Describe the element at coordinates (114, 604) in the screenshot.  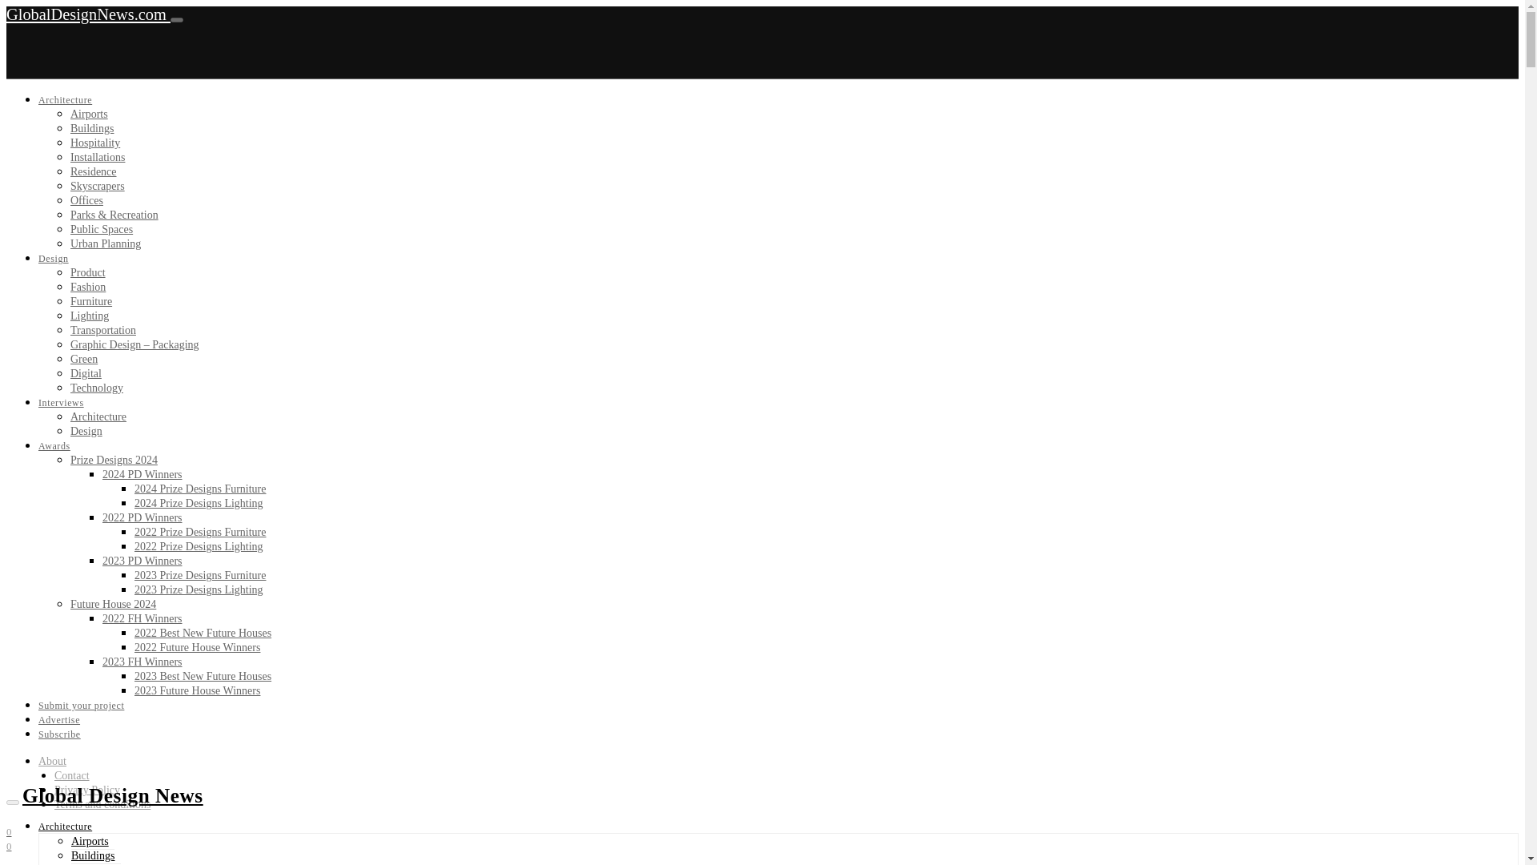
I see `Future House 2024` at that location.